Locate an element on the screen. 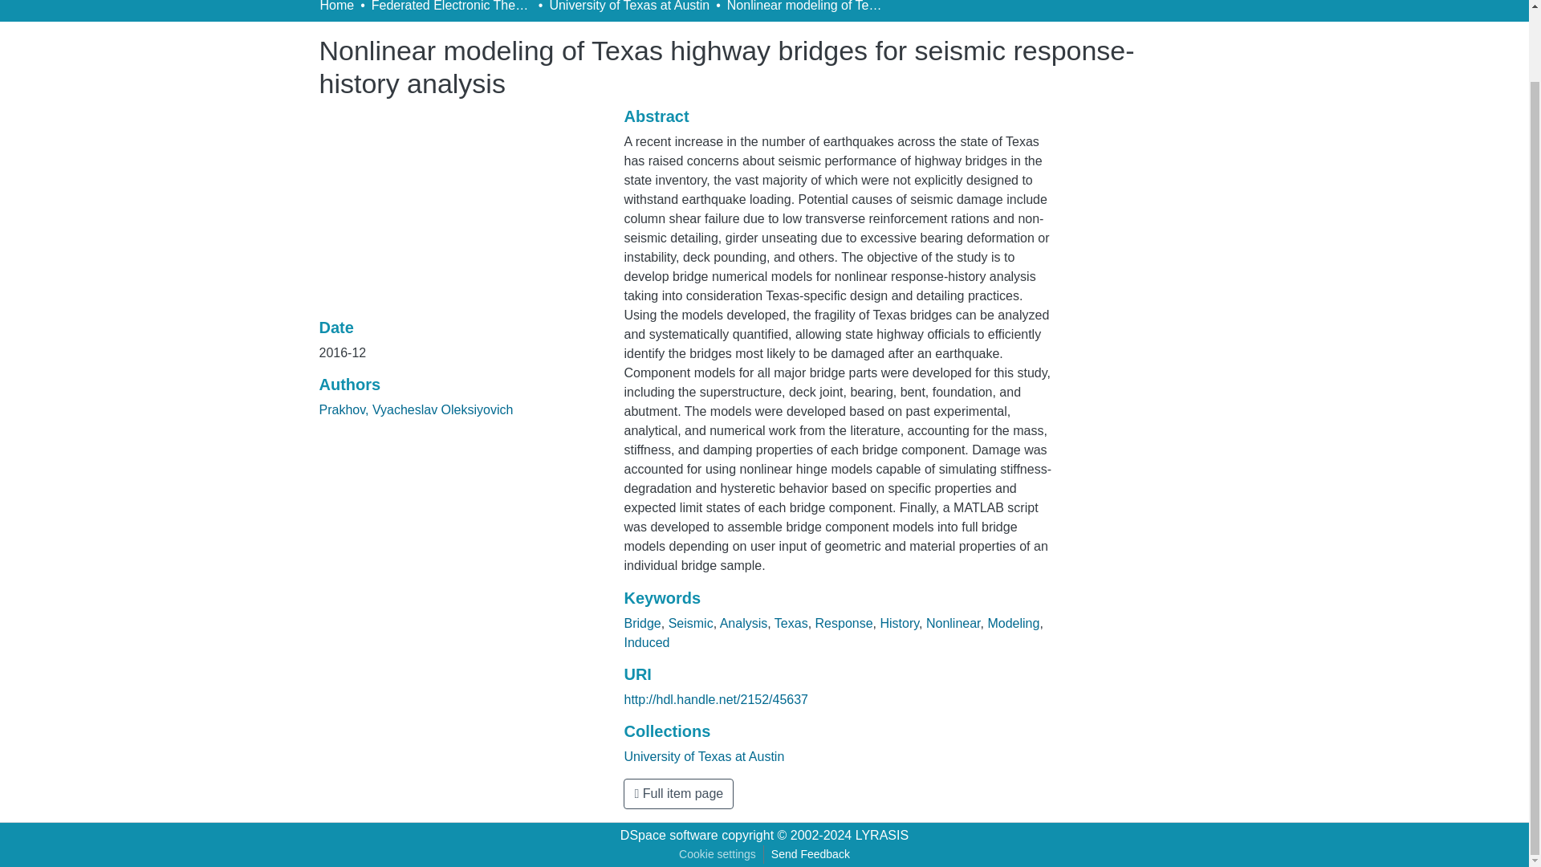 Image resolution: width=1541 pixels, height=867 pixels. Prakhov, Vyacheslav Oleksiyovich is located at coordinates (416, 409).